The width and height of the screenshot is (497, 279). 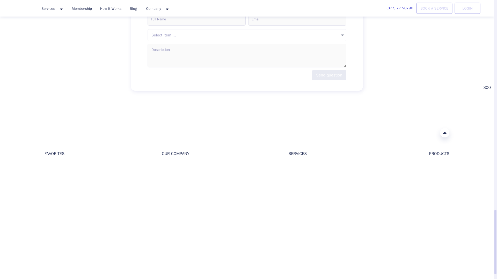 What do you see at coordinates (169, 174) in the screenshot?
I see `Investors` at bounding box center [169, 174].